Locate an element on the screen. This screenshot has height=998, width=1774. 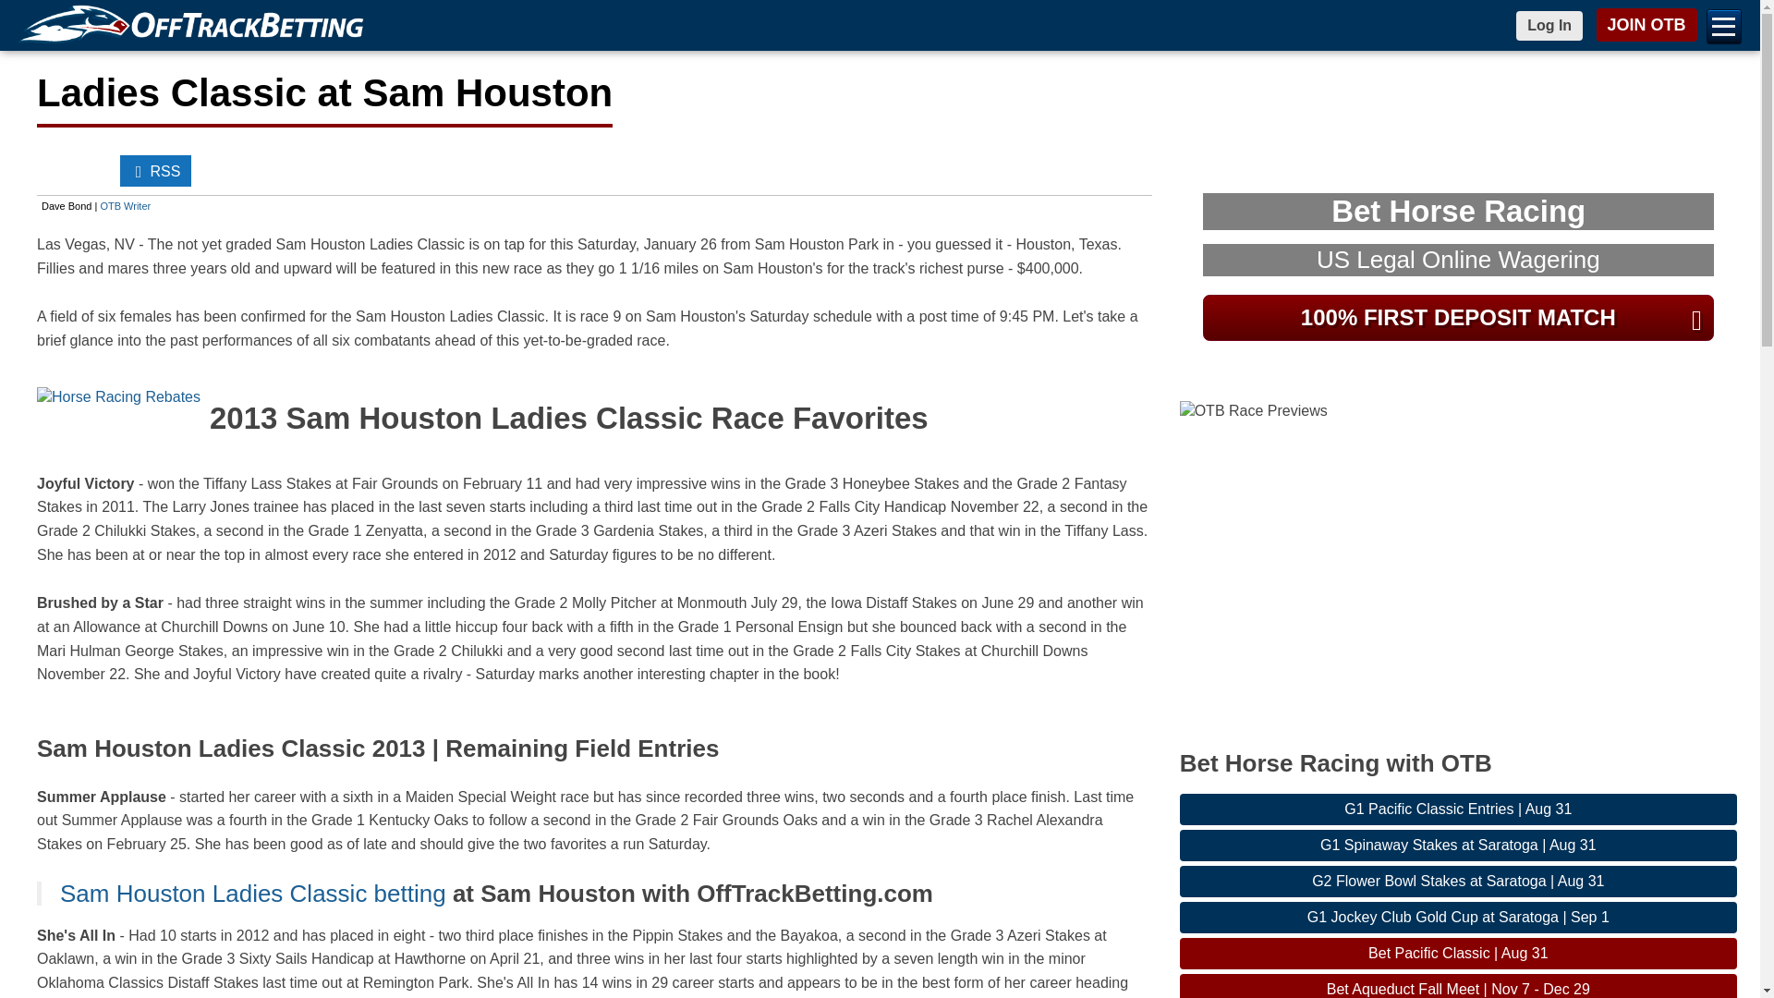
Horse Racing RSS Feeds is located at coordinates (155, 170).